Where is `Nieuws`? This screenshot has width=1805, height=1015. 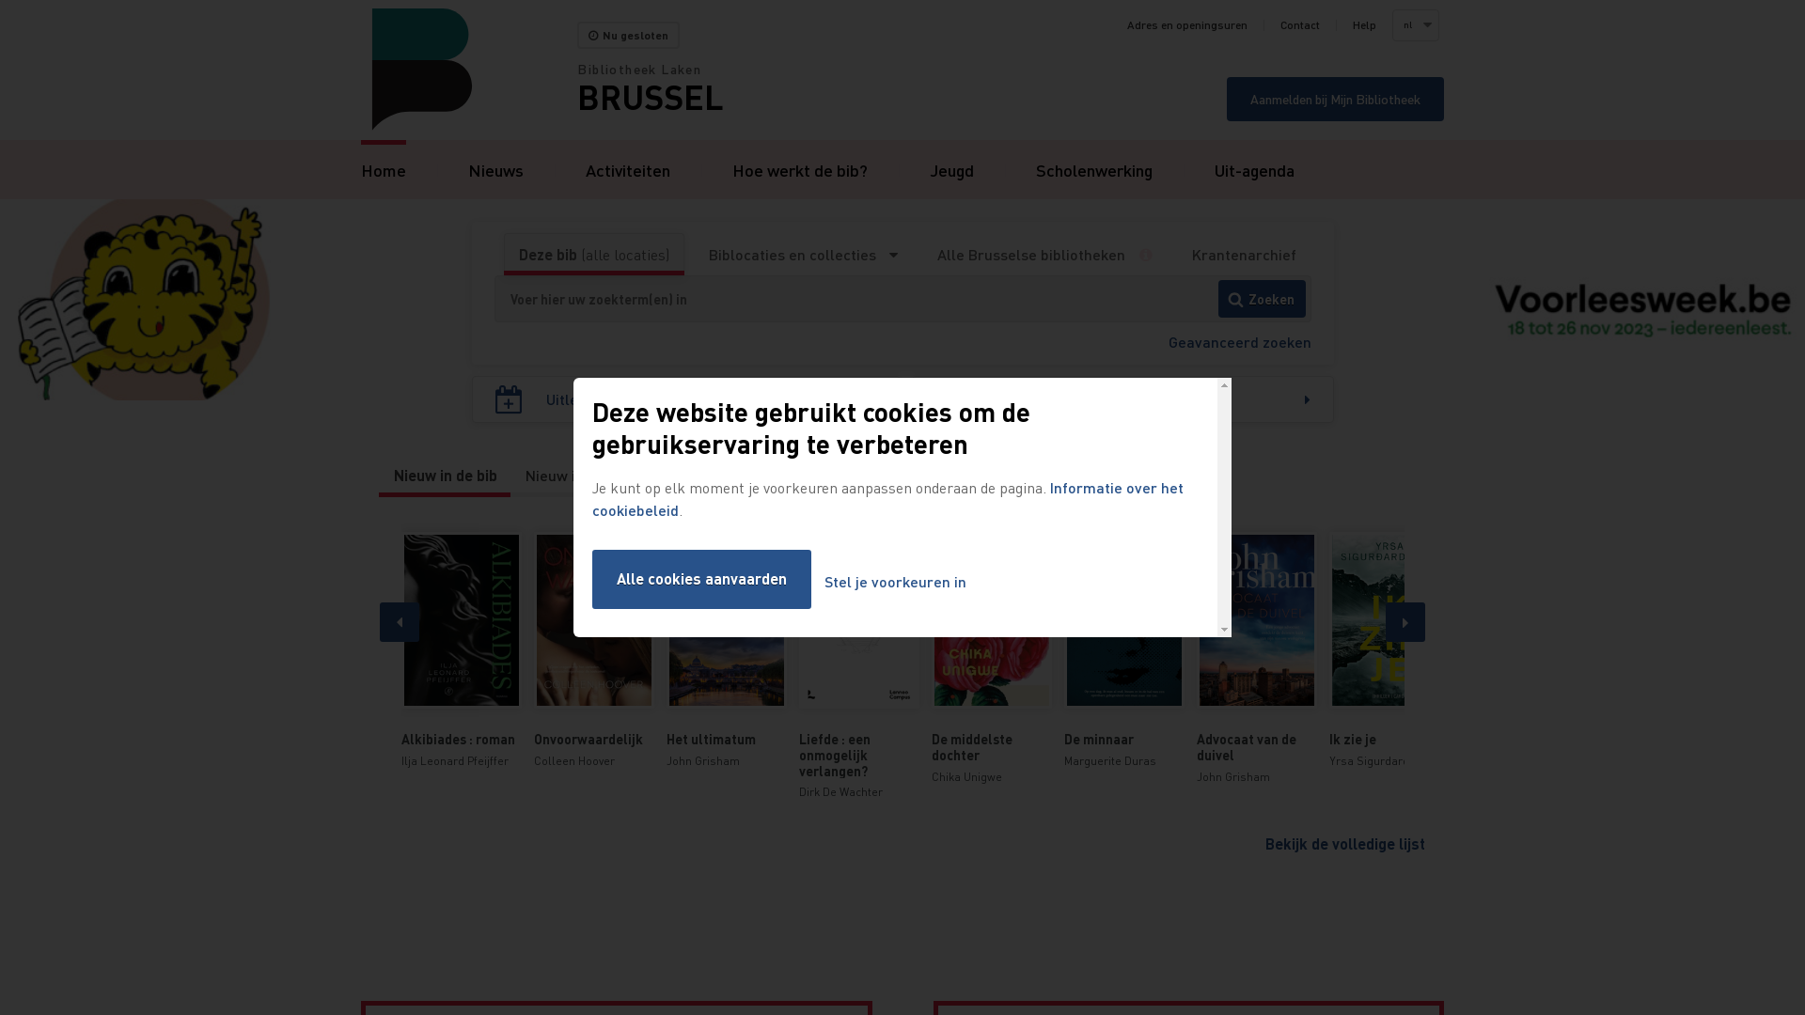
Nieuws is located at coordinates (496, 169).